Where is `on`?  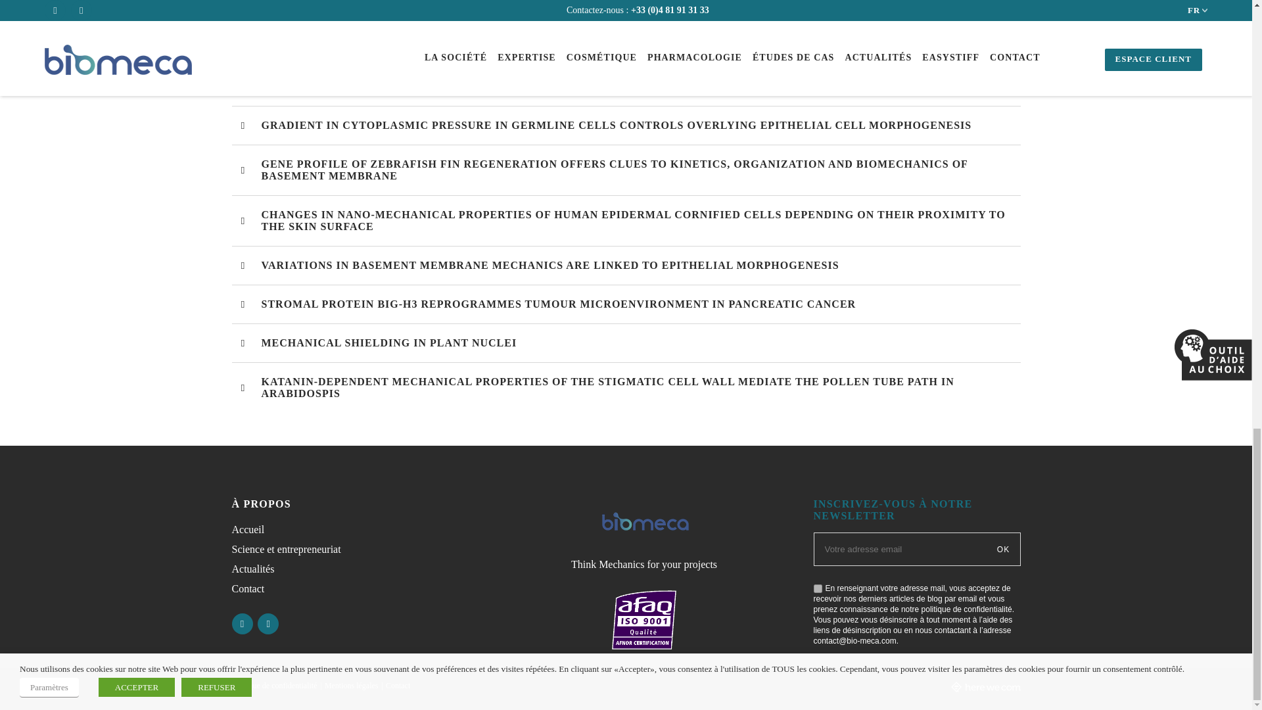 on is located at coordinates (818, 588).